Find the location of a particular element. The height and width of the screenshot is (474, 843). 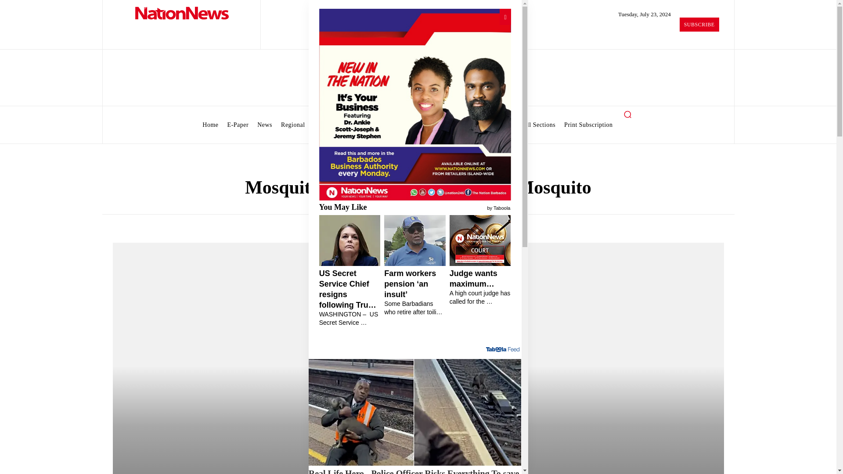

by Taboola is located at coordinates (498, 207).